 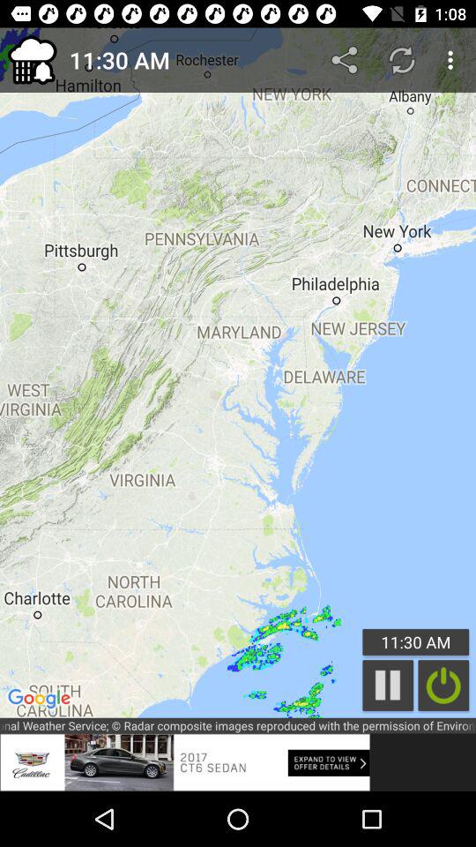 I want to click on pause button, so click(x=388, y=685).